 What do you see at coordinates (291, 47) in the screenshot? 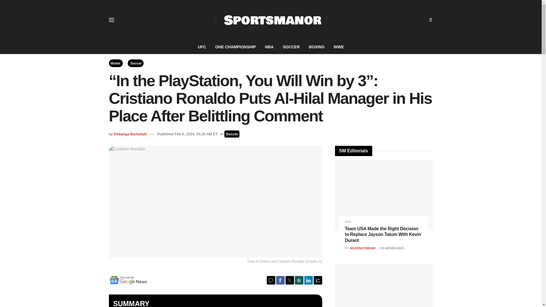
I see `SOCCER` at bounding box center [291, 47].